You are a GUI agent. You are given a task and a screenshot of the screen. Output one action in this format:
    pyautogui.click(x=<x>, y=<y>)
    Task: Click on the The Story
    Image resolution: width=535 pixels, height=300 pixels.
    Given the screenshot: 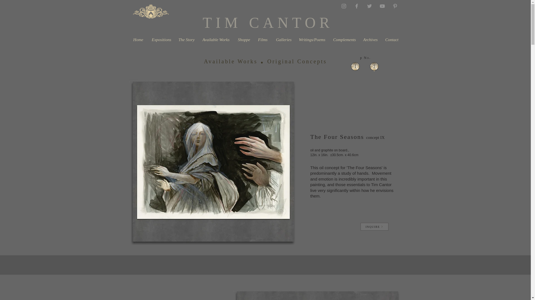 What is the action you would take?
    pyautogui.click(x=186, y=39)
    